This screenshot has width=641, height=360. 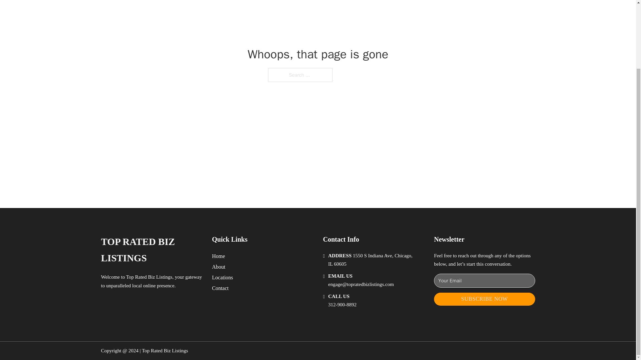 I want to click on SUBSCRIBE NOW, so click(x=484, y=299).